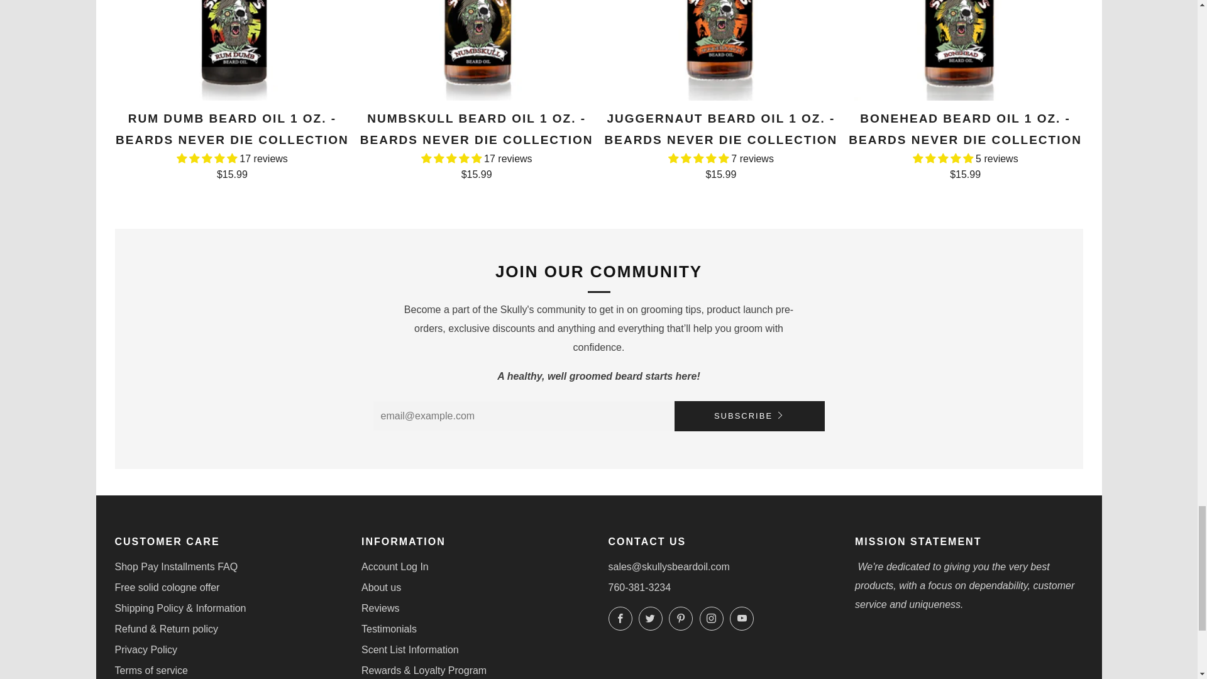 Image resolution: width=1207 pixels, height=679 pixels. I want to click on Juggernaut Beard oil 1 oz. - Beards Never Die Collection, so click(721, 143).